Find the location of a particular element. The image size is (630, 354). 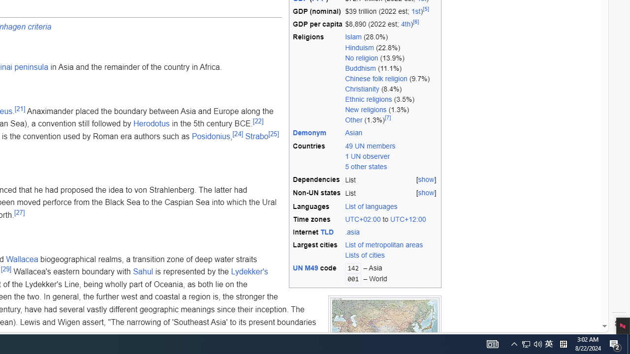

Countries is located at coordinates (317, 156).